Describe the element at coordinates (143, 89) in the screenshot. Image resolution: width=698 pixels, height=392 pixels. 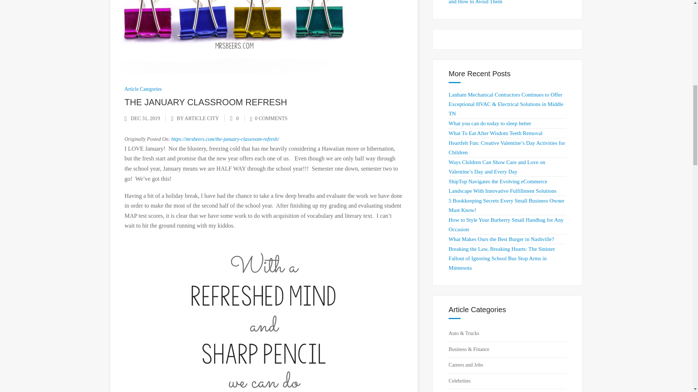
I see `Article Categories` at that location.